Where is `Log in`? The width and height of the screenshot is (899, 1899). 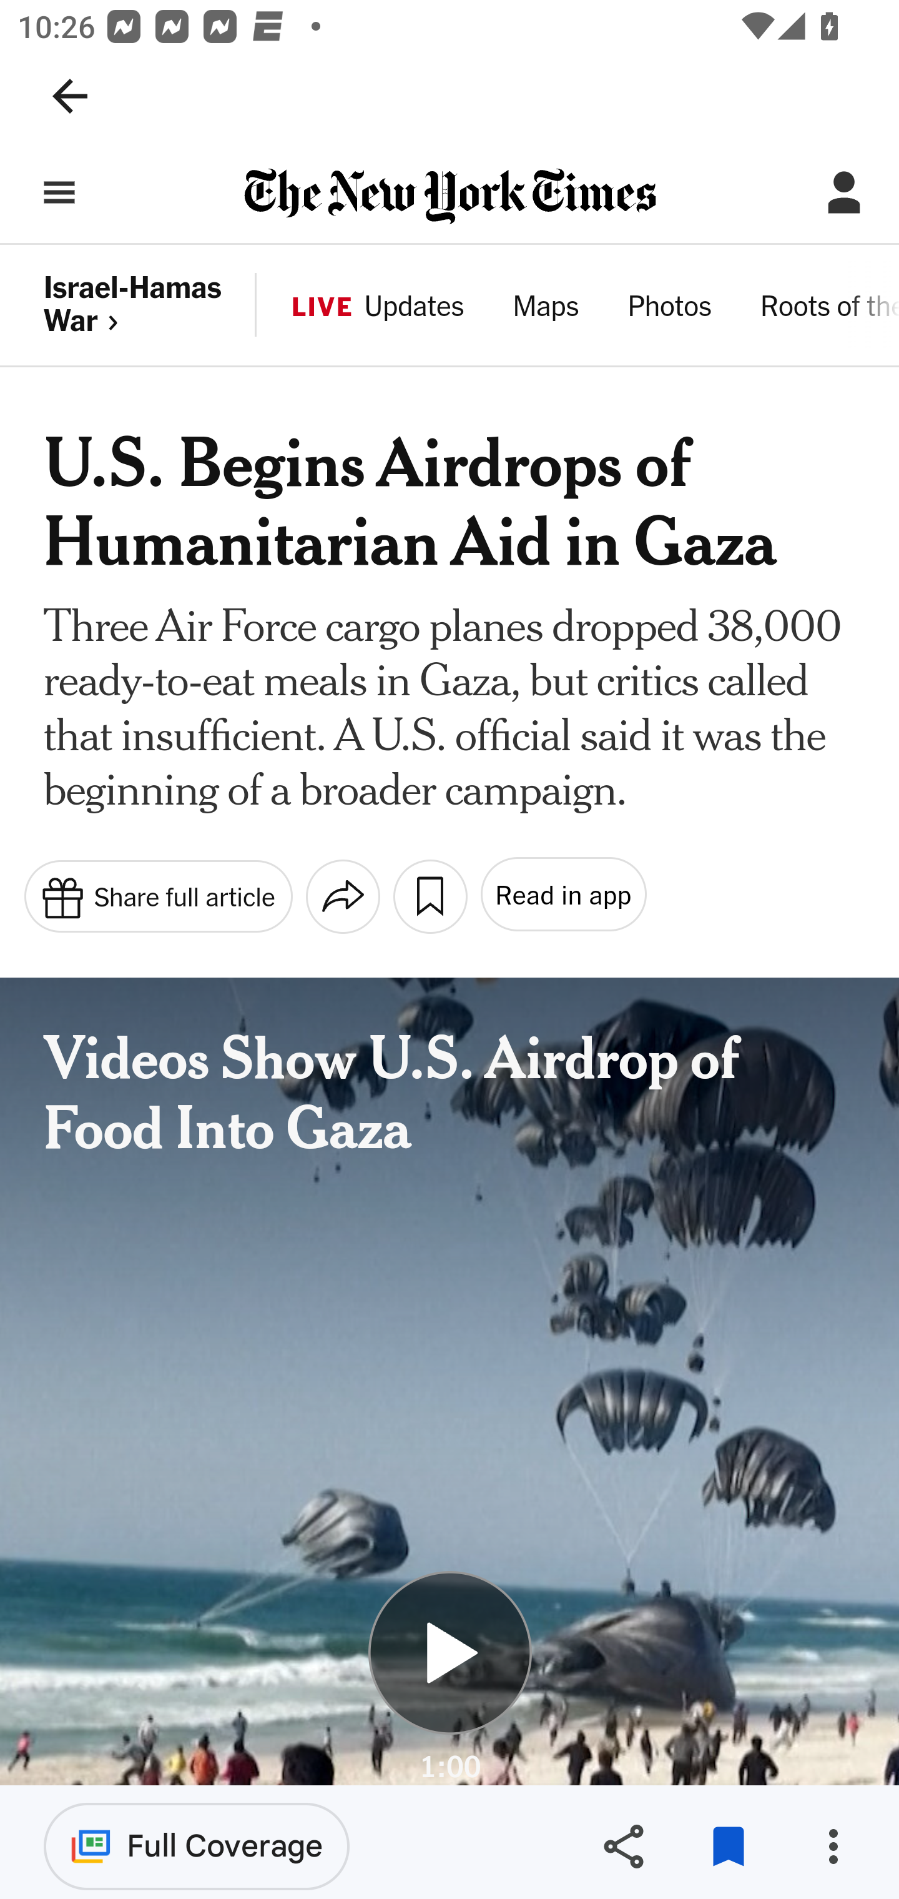
Log in is located at coordinates (844, 192).